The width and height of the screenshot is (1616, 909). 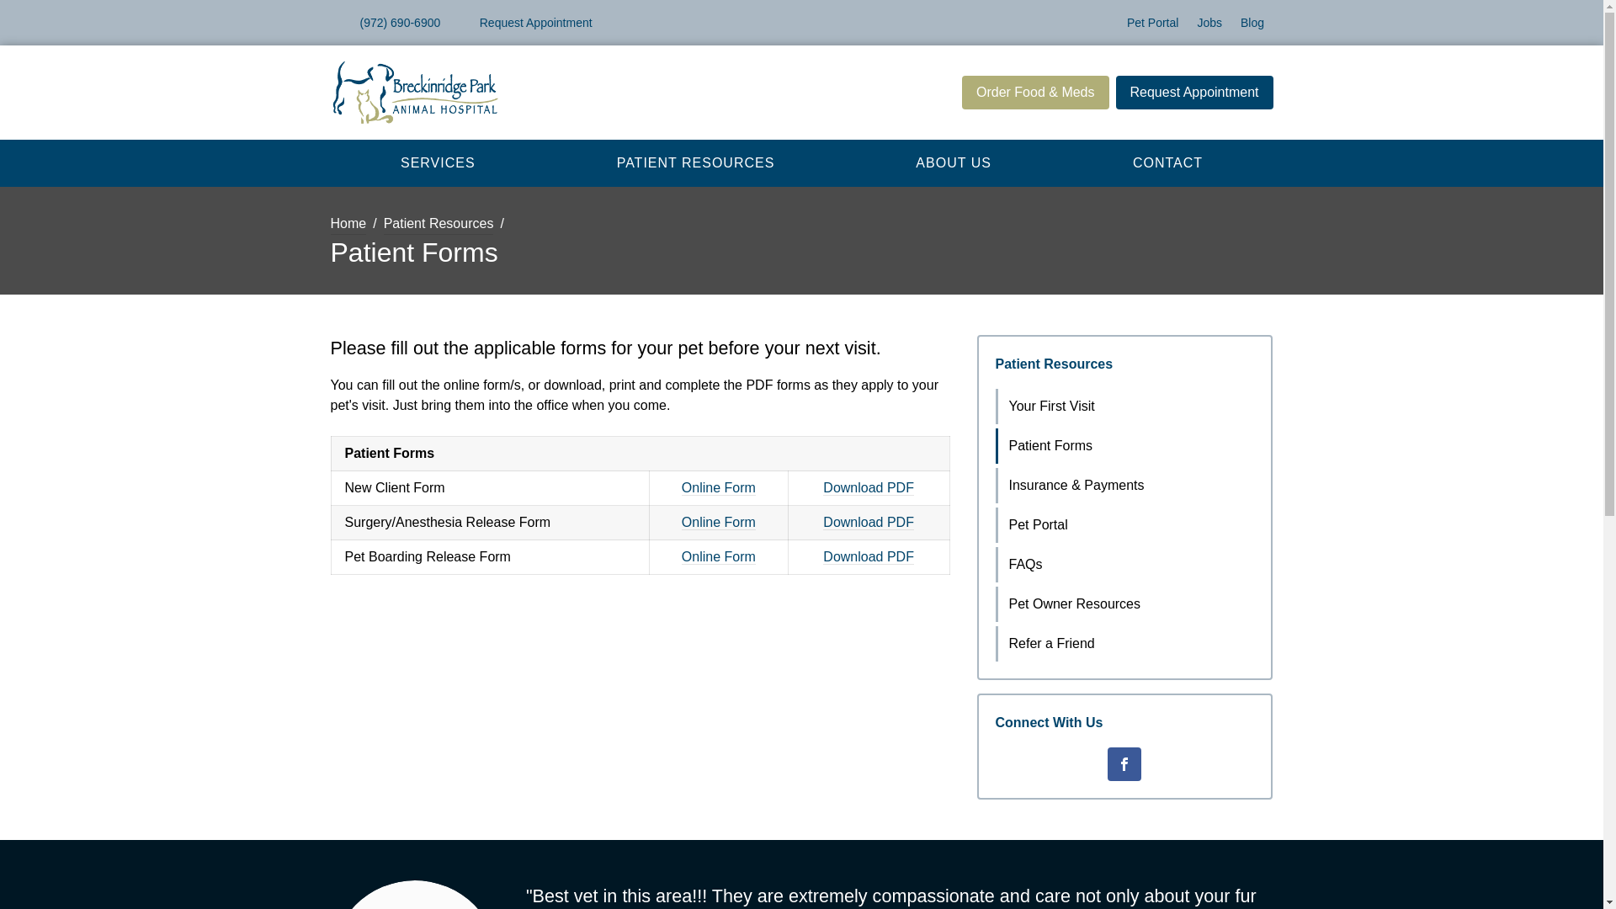 What do you see at coordinates (1194, 92) in the screenshot?
I see `Request Appointment` at bounding box center [1194, 92].